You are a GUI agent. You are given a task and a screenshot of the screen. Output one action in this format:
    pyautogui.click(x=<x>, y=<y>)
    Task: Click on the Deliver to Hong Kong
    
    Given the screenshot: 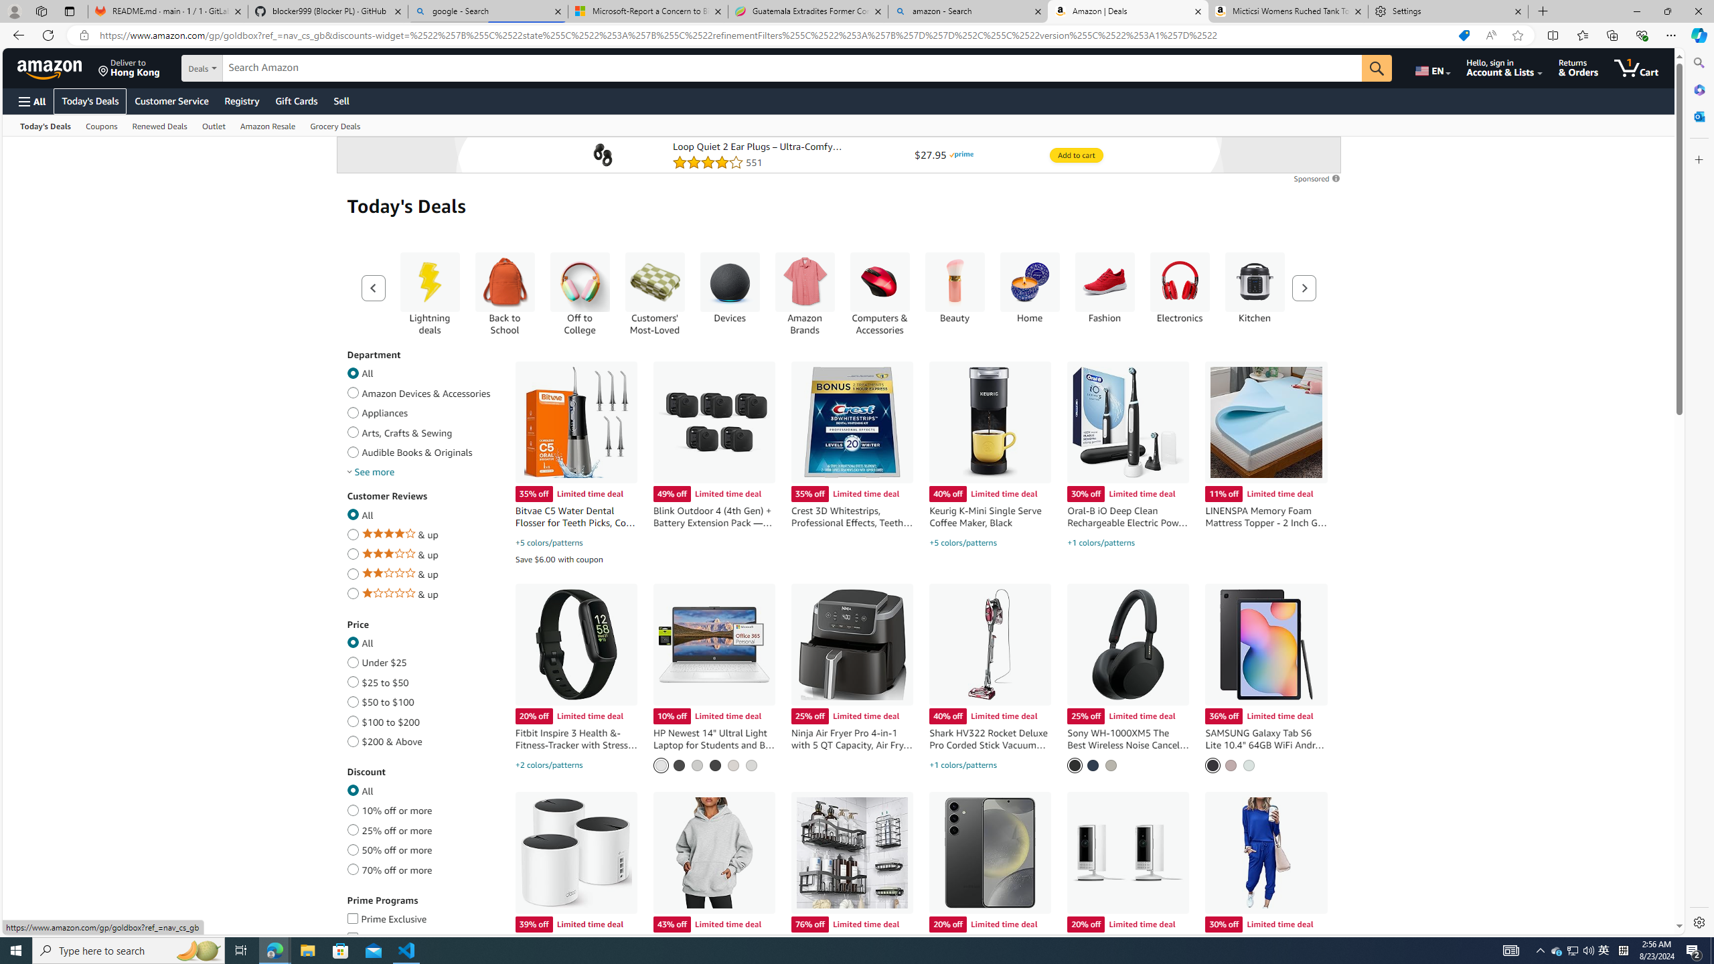 What is the action you would take?
    pyautogui.click(x=129, y=68)
    